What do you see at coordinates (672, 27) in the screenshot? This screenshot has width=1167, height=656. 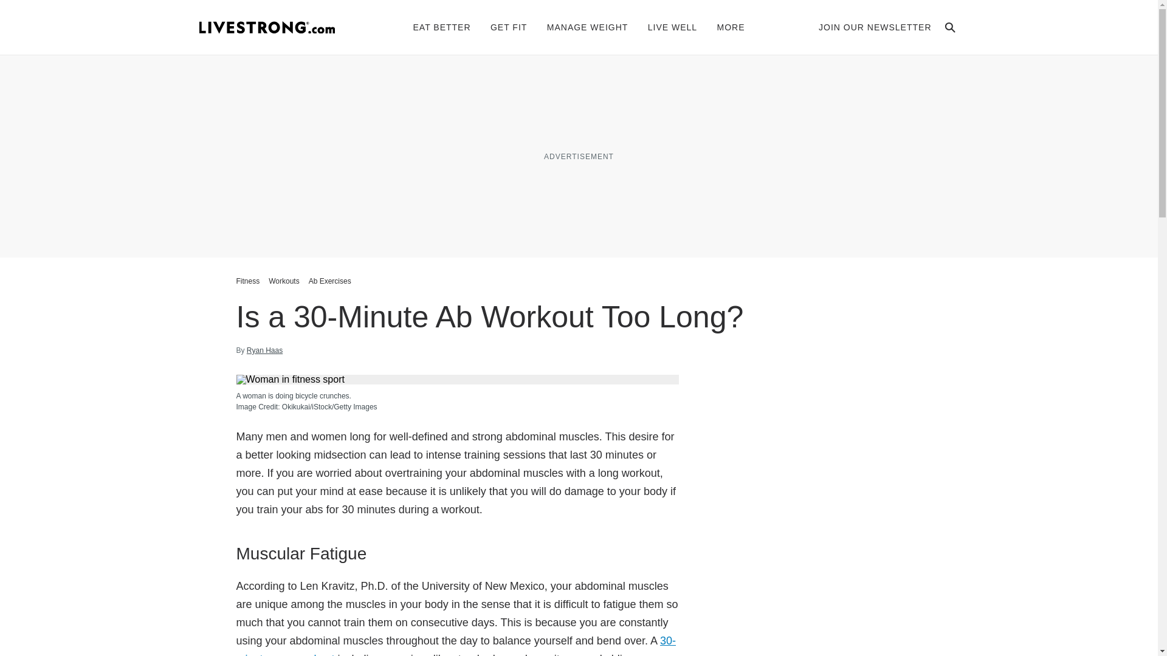 I see `LIVE WELL` at bounding box center [672, 27].